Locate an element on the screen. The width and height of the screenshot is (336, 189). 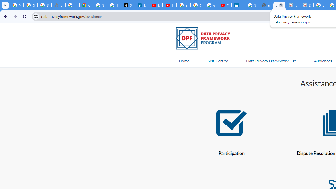
AutomationID: navitem is located at coordinates (323, 61).